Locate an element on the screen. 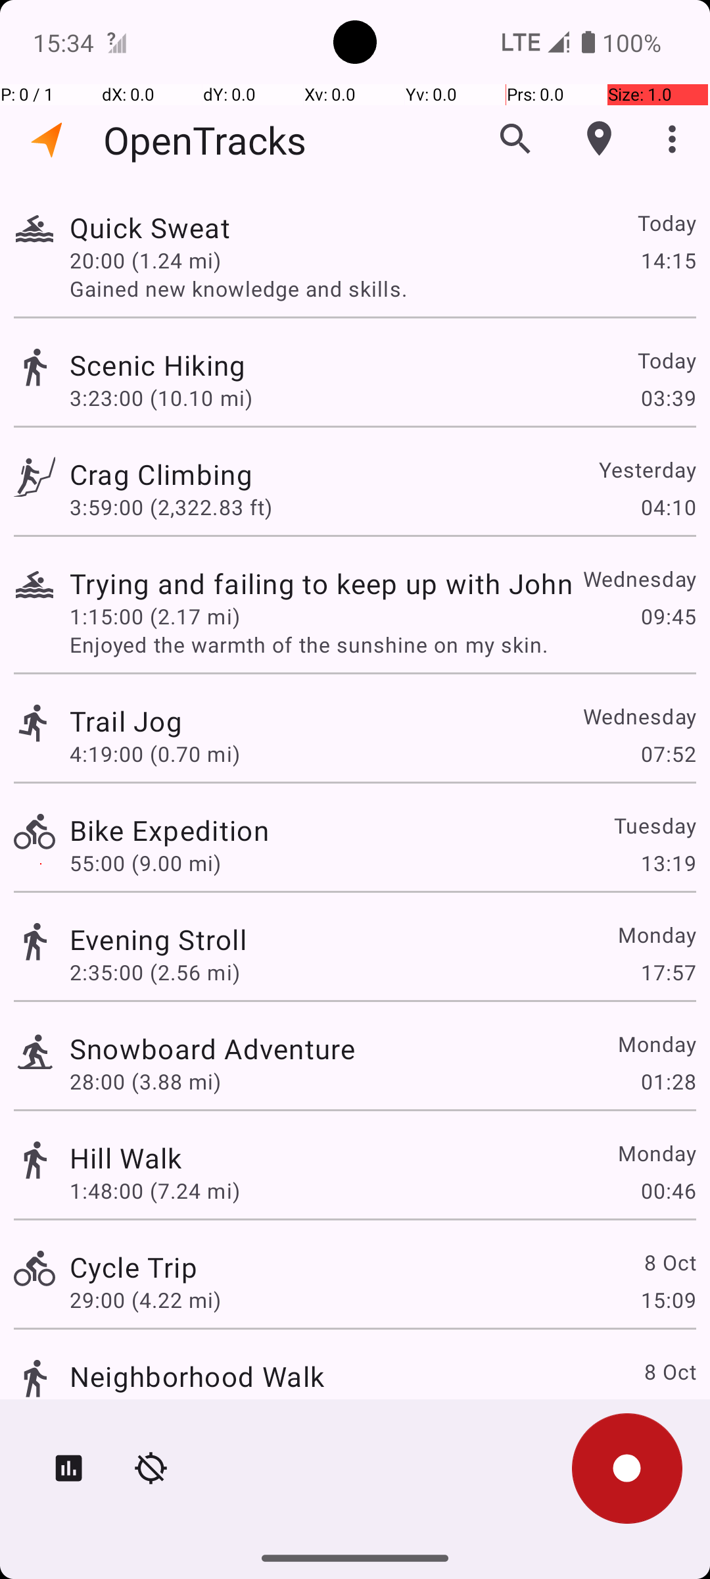 The height and width of the screenshot is (1579, 710). 02:01 is located at coordinates (668, 1409).